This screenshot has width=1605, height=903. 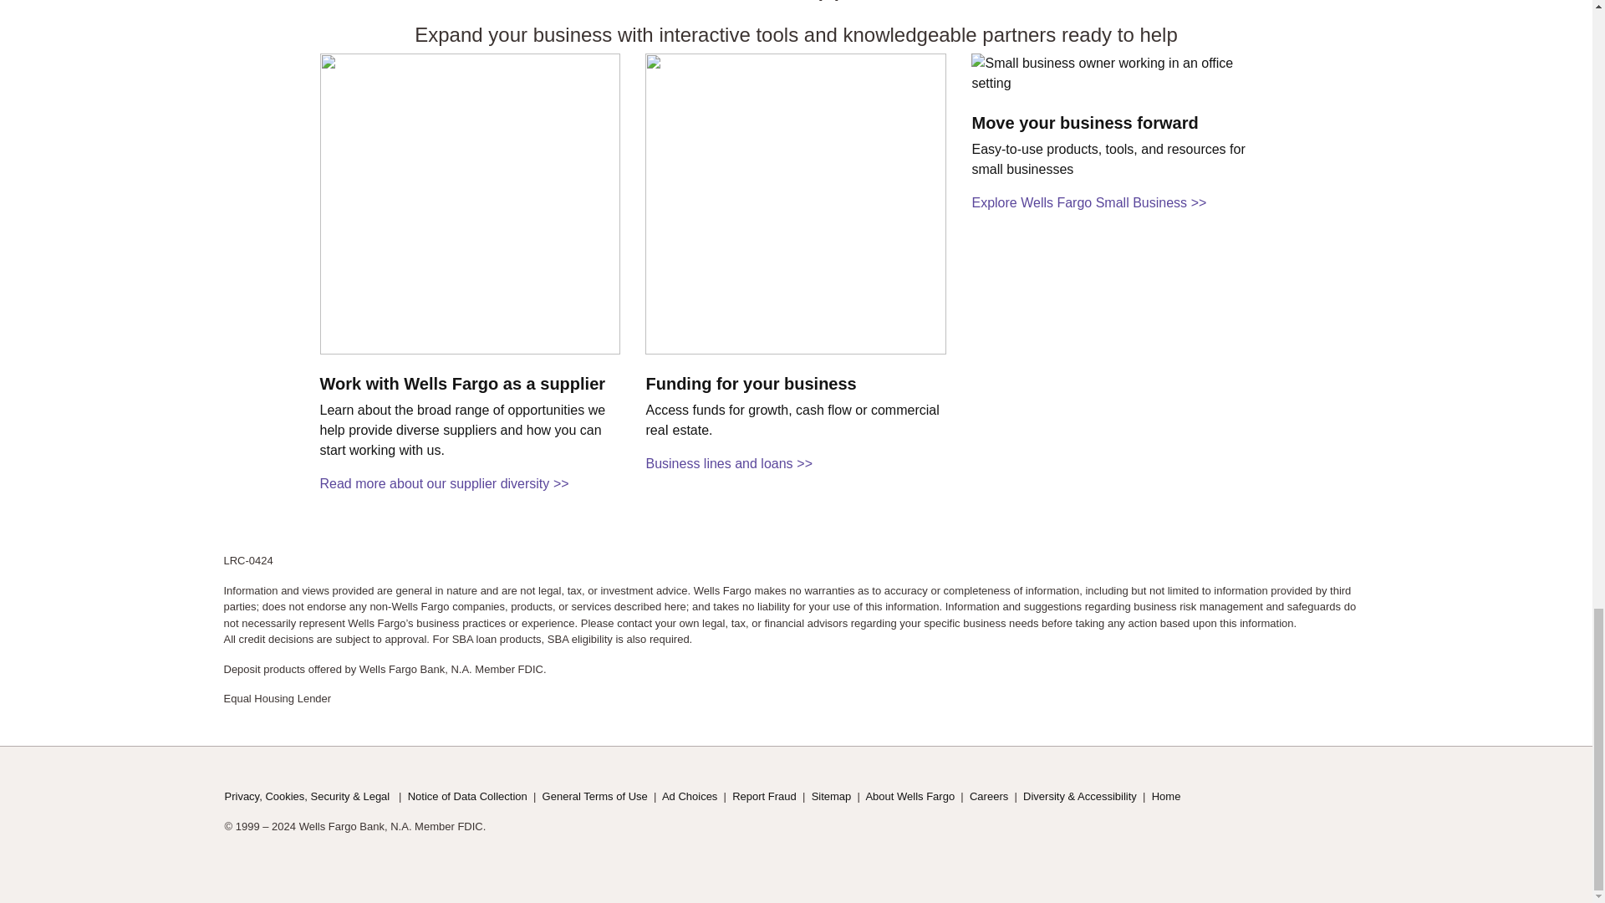 I want to click on Notice of Data Collection, so click(x=467, y=796).